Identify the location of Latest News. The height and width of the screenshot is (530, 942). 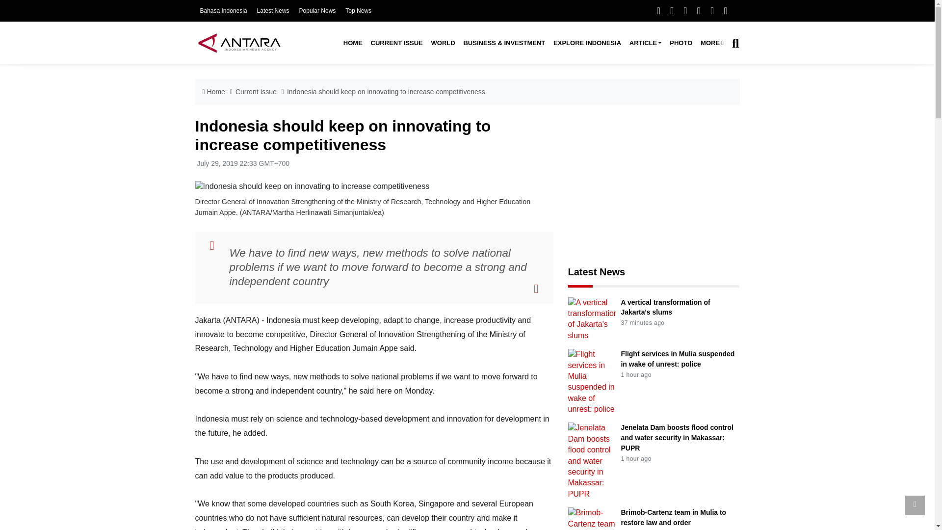
(273, 11).